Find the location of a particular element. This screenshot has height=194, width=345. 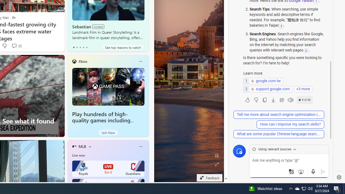

View comments 32 Comment is located at coordinates (17, 46).